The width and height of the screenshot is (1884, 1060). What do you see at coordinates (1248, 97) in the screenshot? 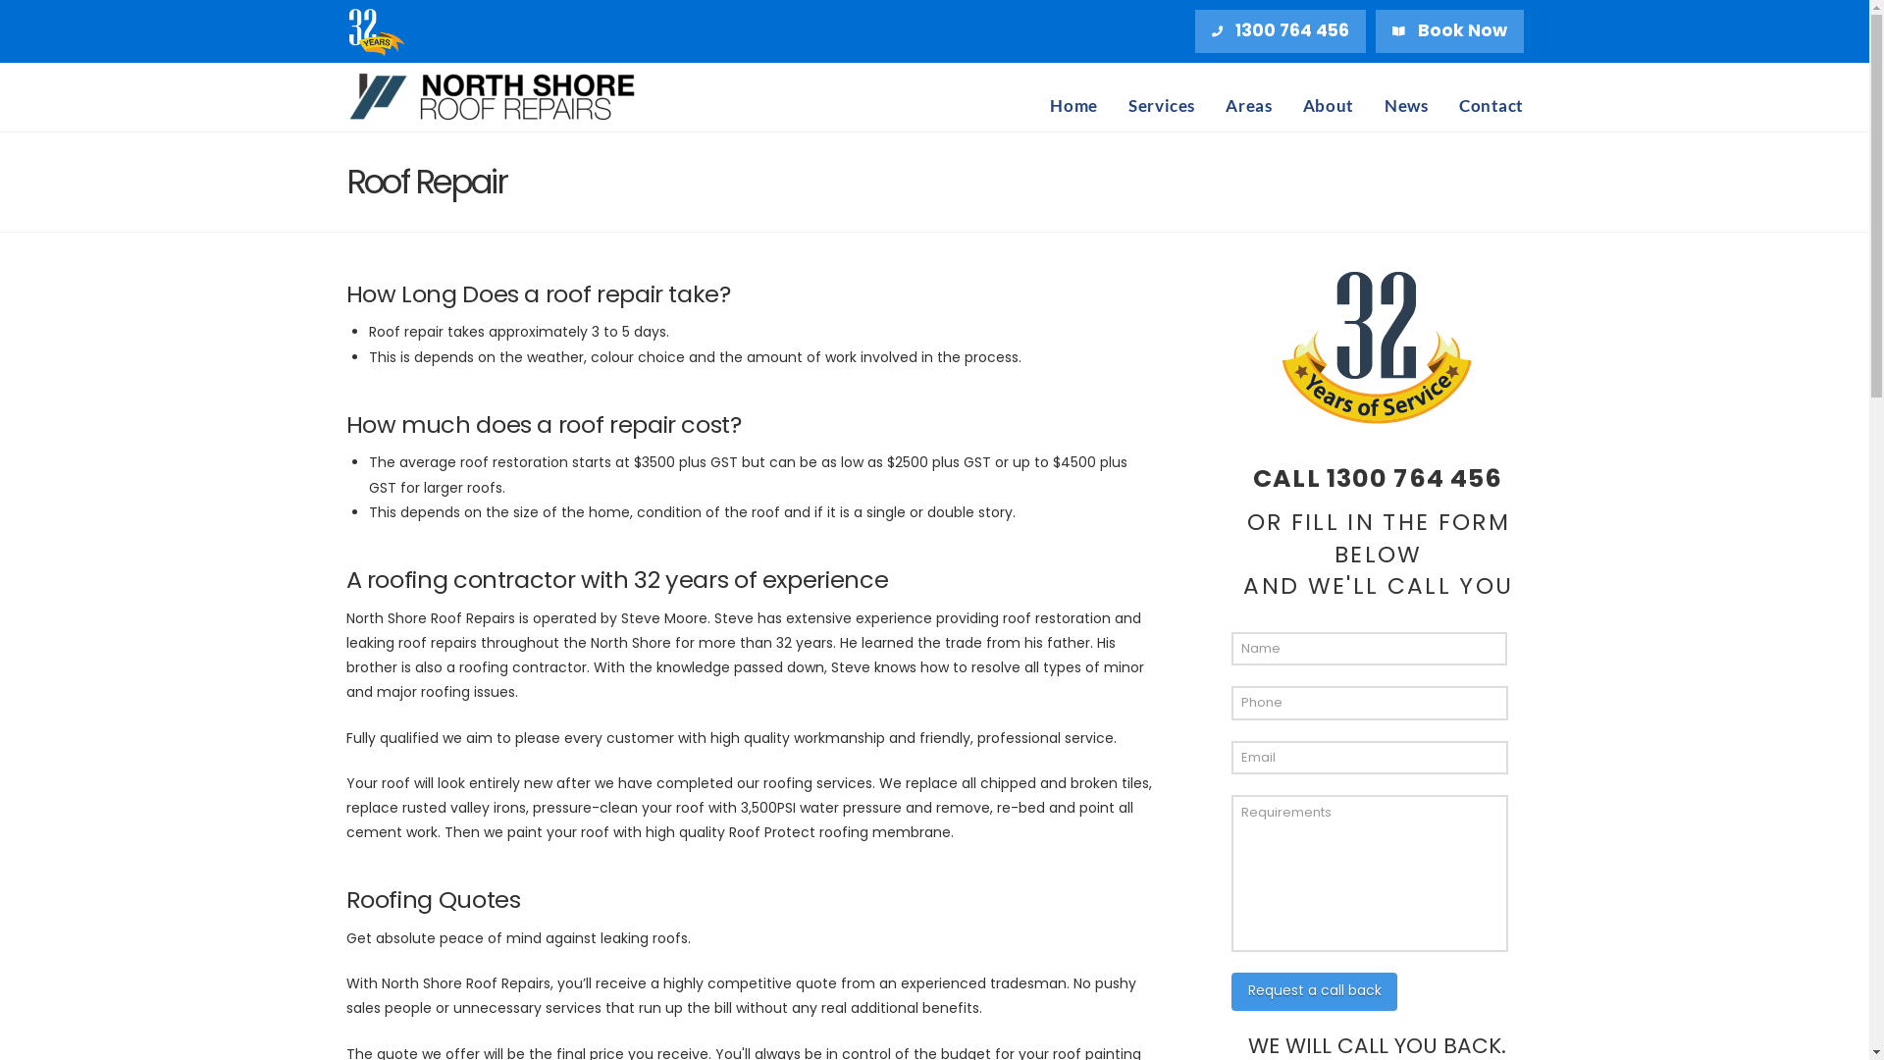
I see `Areas` at bounding box center [1248, 97].